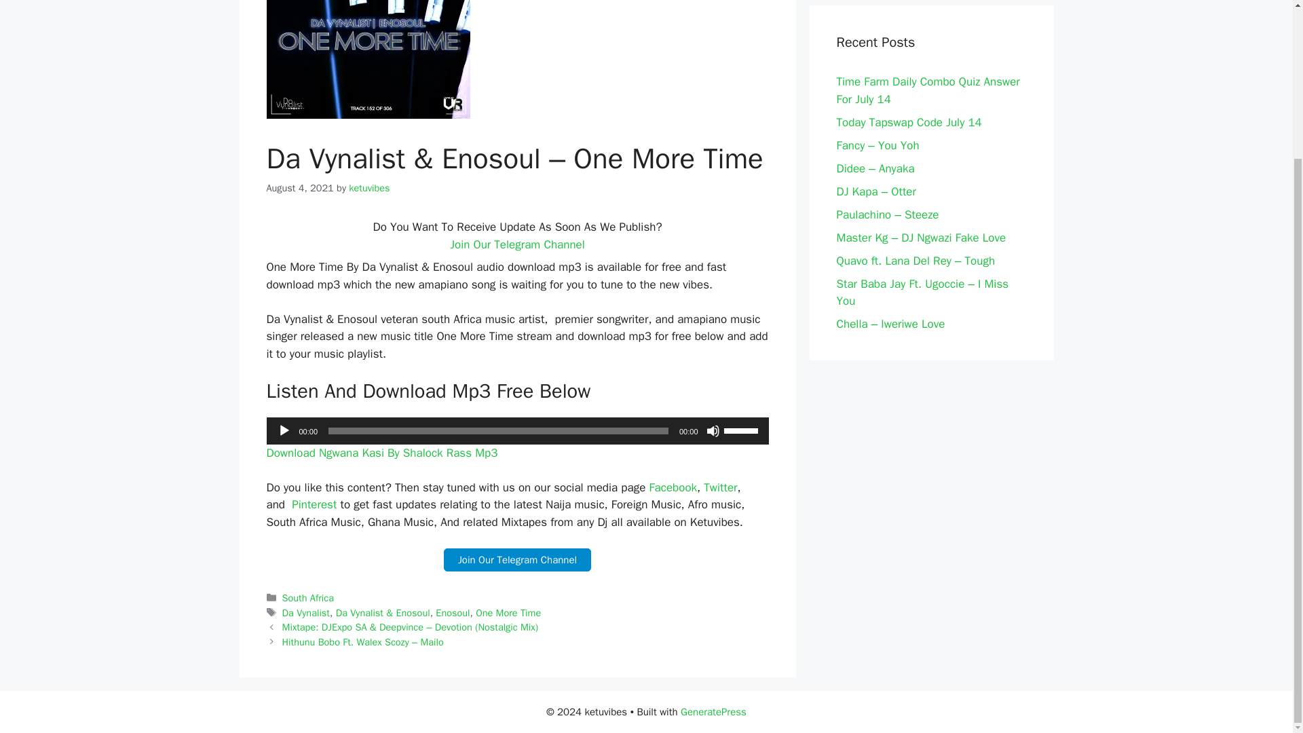  What do you see at coordinates (452, 612) in the screenshot?
I see `Enosoul` at bounding box center [452, 612].